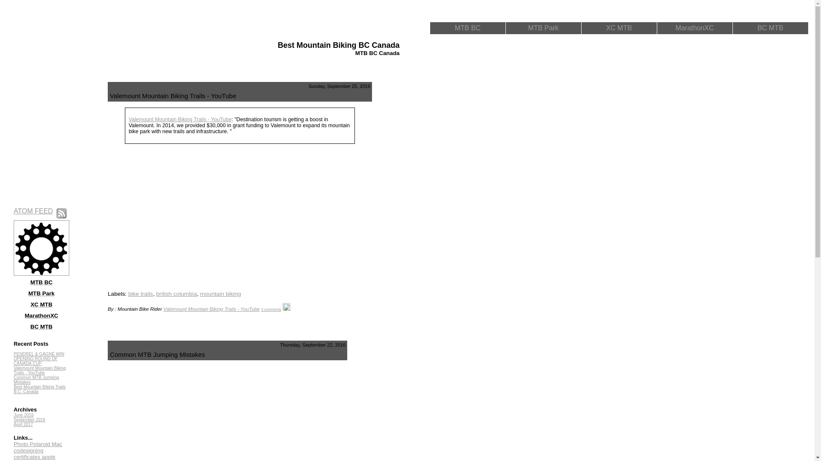 Image resolution: width=821 pixels, height=461 pixels. Describe the element at coordinates (141, 294) in the screenshot. I see `bike trails` at that location.